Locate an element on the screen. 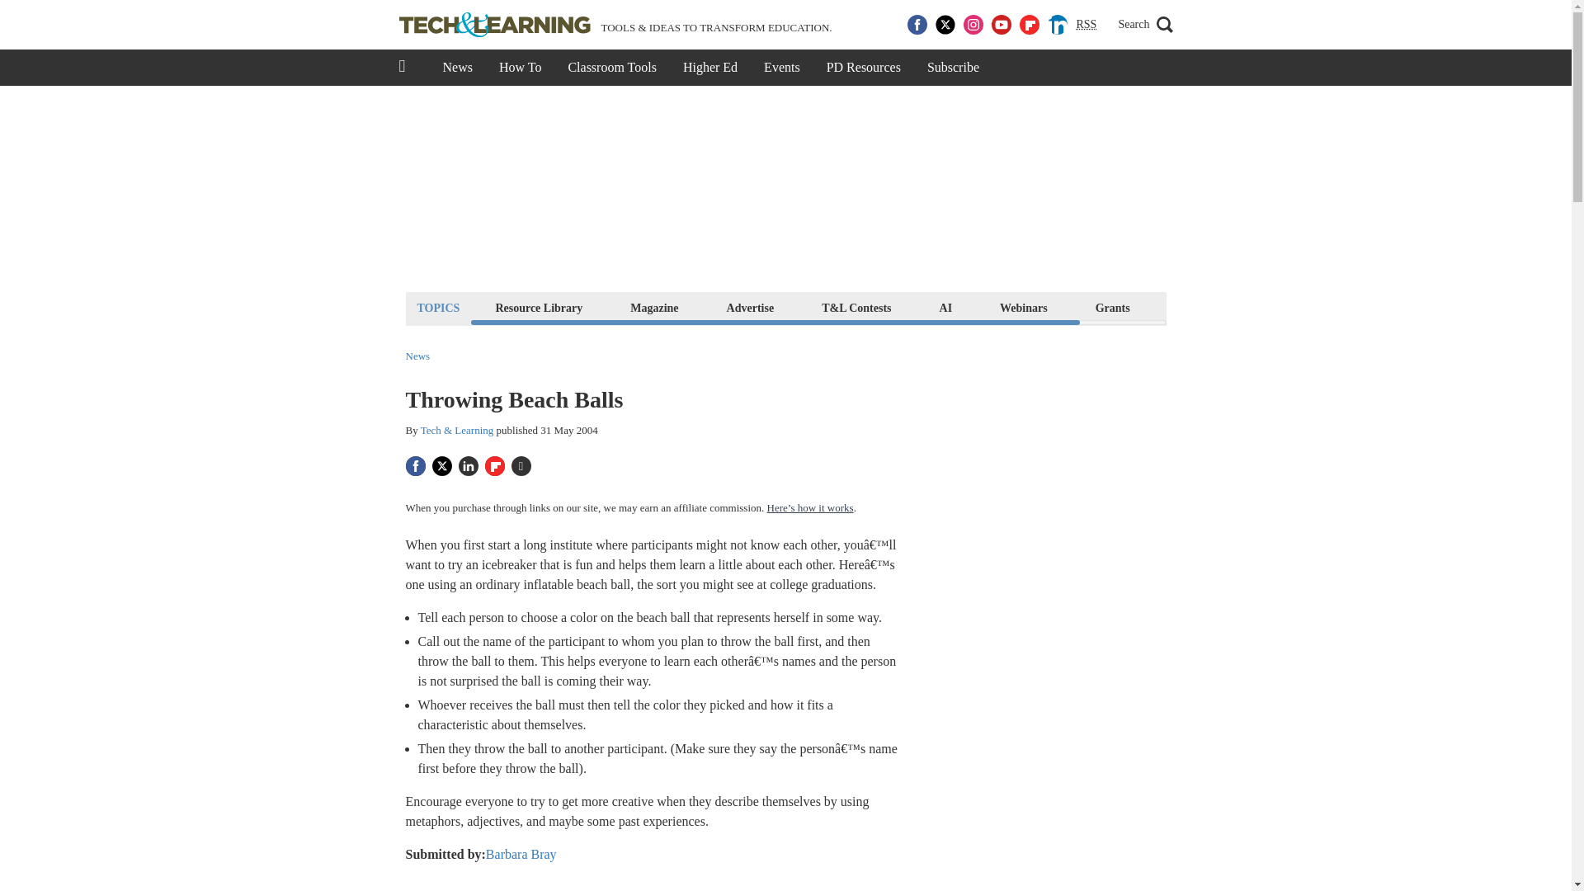  Advertise is located at coordinates (751, 307).